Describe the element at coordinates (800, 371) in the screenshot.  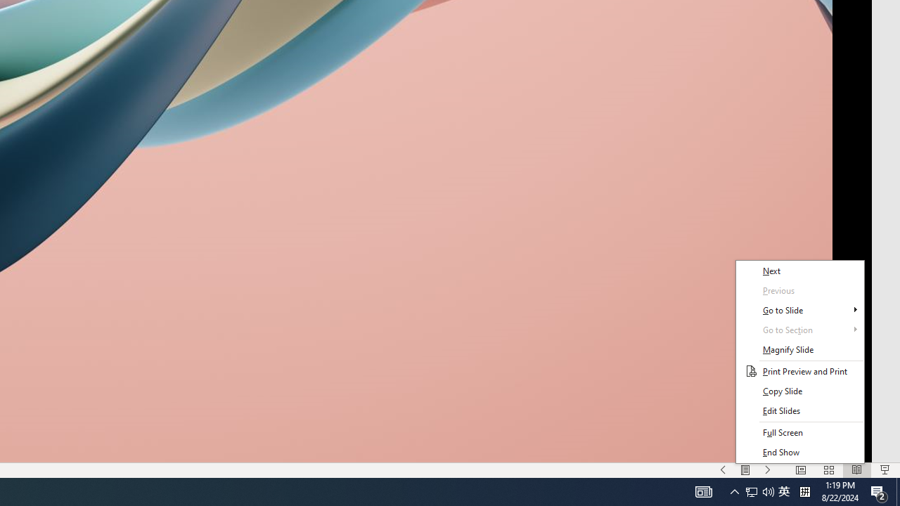
I see `Print Preview and Print` at that location.